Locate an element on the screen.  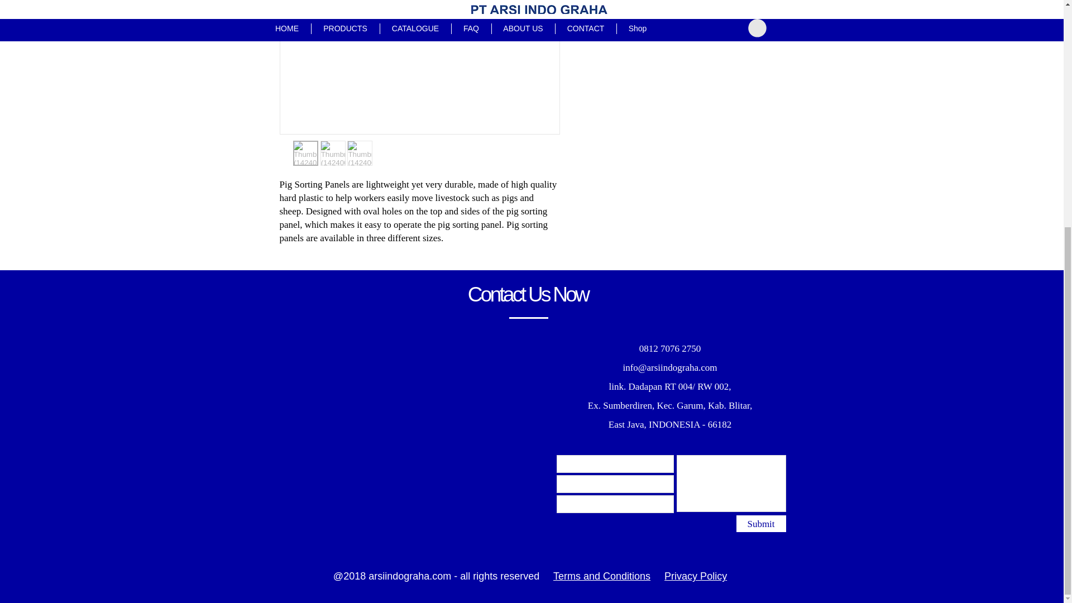
Privacy Policy is located at coordinates (696, 576).